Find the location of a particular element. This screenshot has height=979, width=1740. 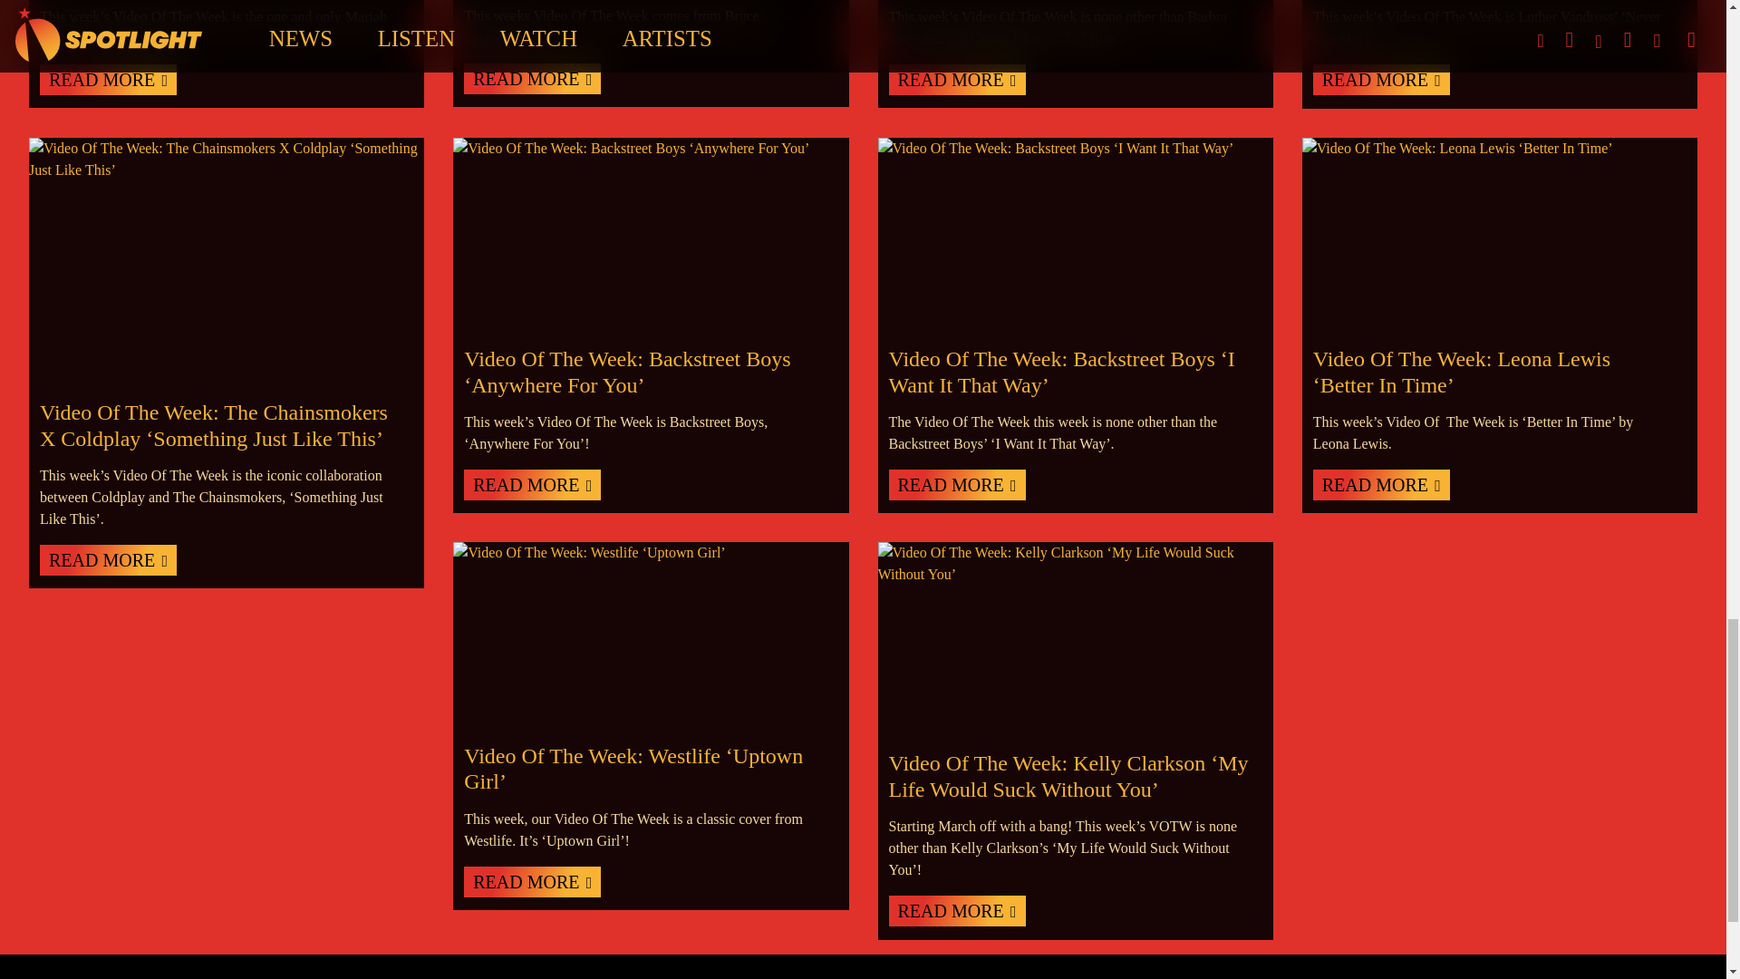

READ MORE is located at coordinates (109, 80).